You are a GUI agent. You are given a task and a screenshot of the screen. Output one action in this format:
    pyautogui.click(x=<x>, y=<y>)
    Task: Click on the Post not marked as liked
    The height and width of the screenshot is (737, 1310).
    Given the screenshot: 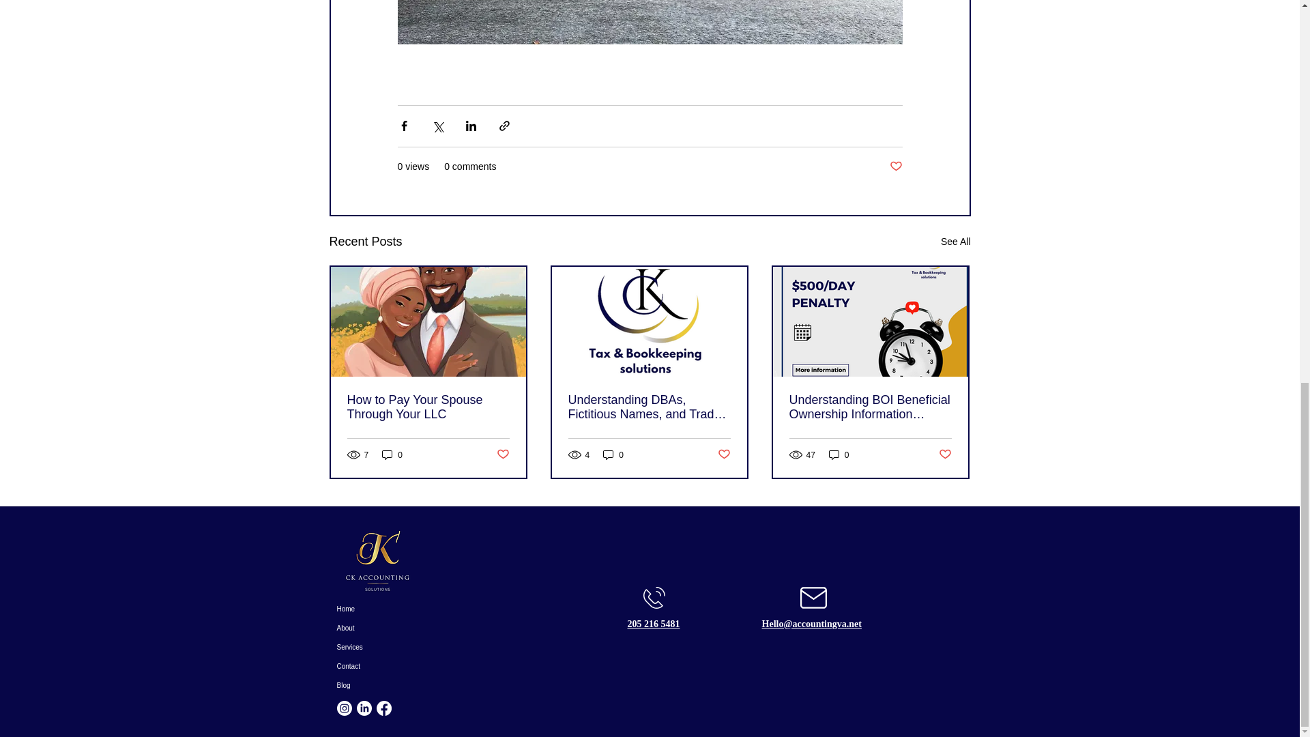 What is the action you would take?
    pyautogui.click(x=502, y=454)
    